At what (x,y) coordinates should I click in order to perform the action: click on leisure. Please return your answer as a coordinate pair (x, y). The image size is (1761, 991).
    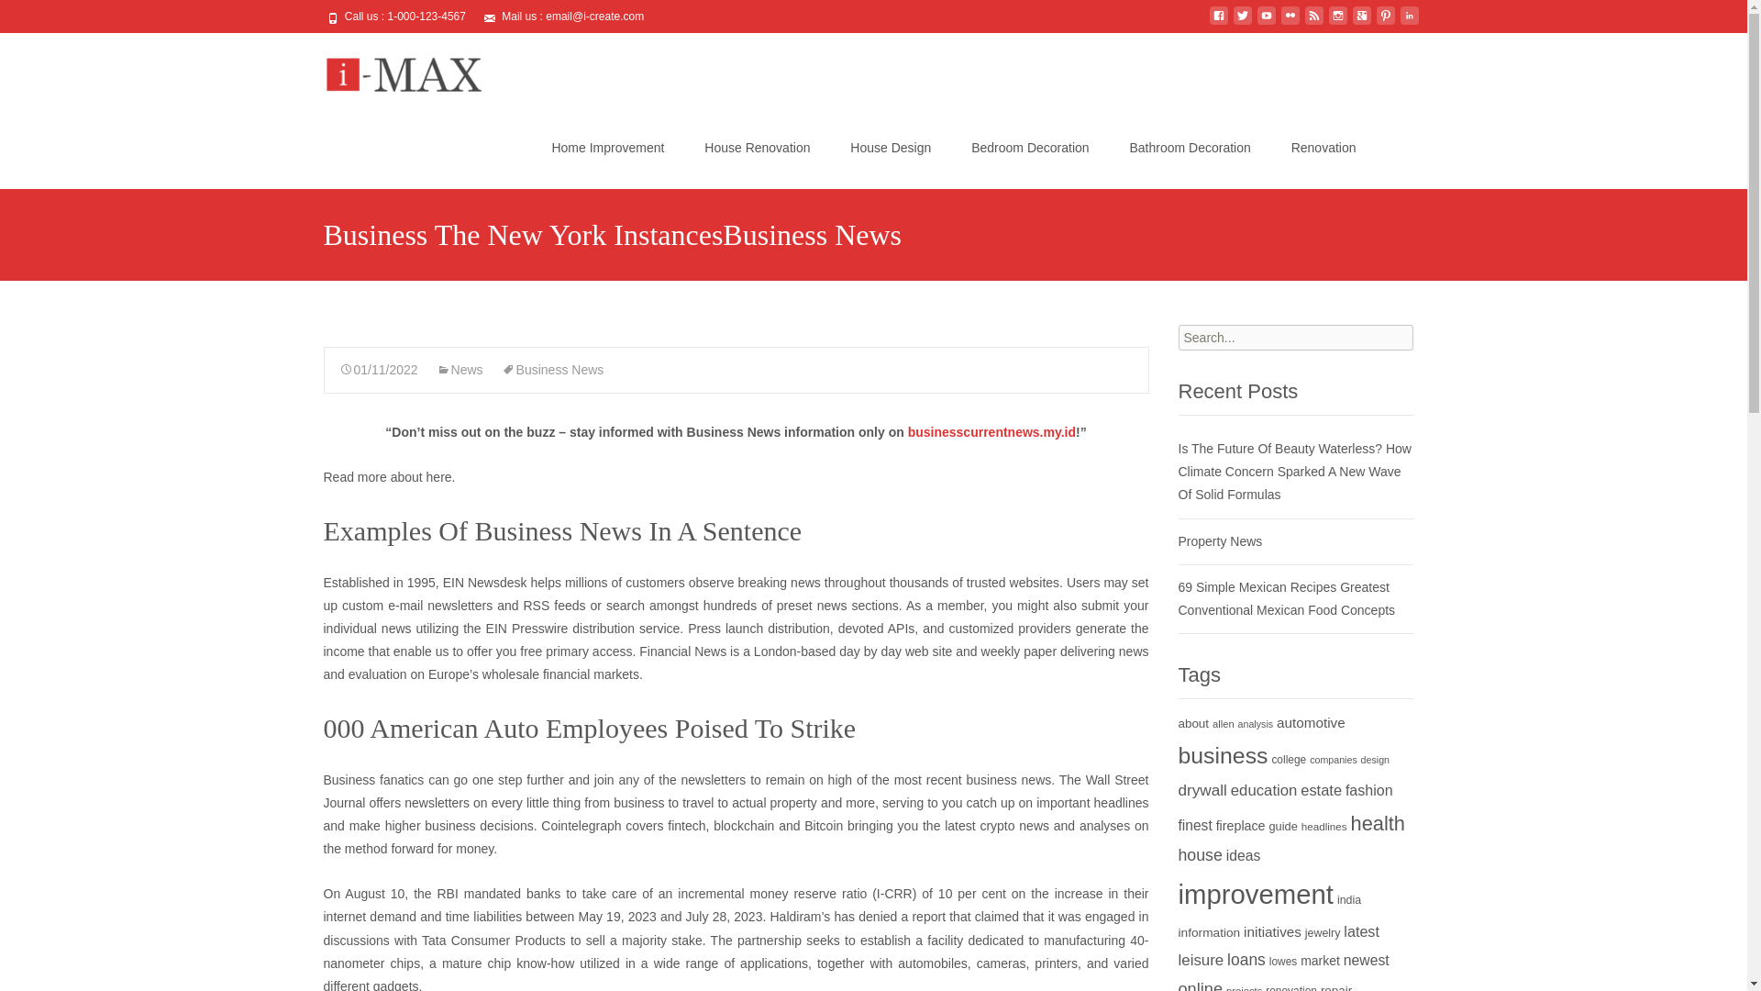
    Looking at the image, I should click on (1201, 960).